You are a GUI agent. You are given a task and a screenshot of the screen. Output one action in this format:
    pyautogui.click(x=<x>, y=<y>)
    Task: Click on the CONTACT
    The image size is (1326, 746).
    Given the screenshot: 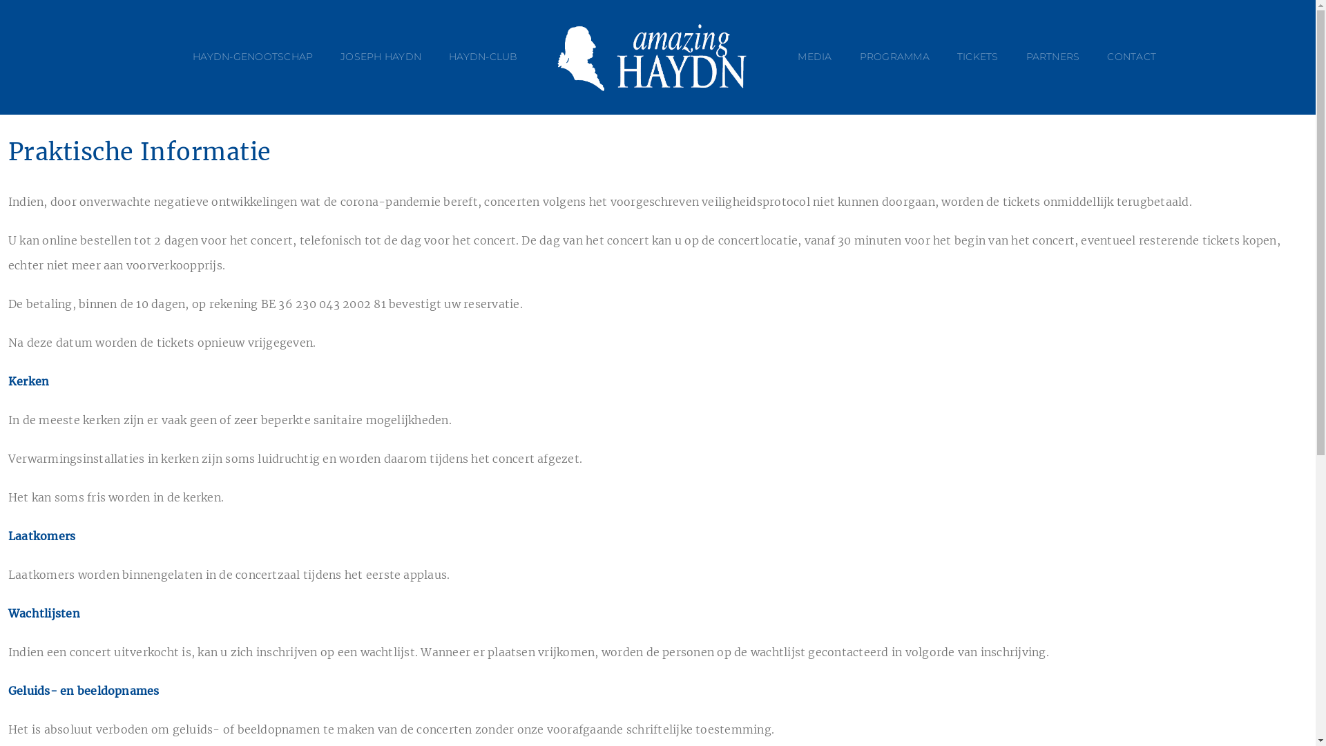 What is the action you would take?
    pyautogui.click(x=1131, y=57)
    